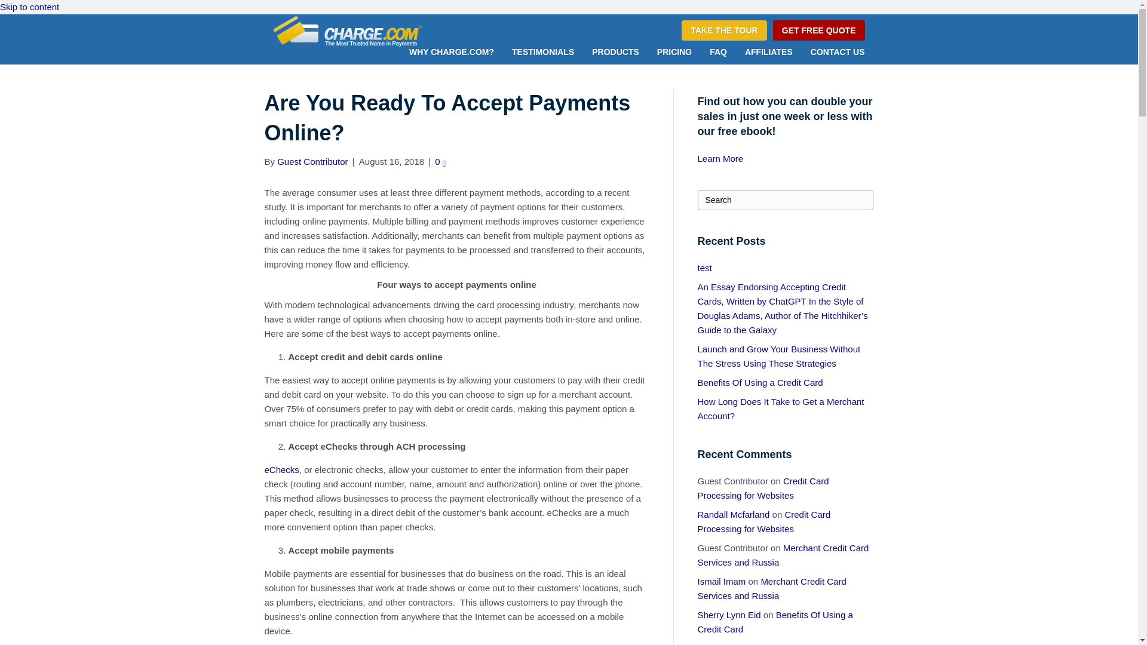  What do you see at coordinates (674, 53) in the screenshot?
I see `PRICING` at bounding box center [674, 53].